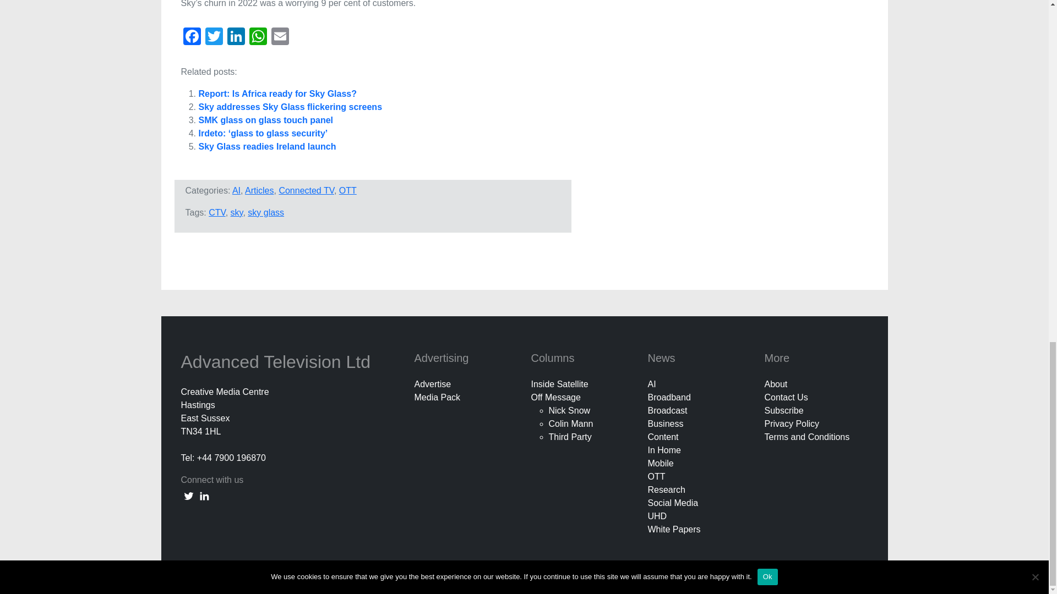 The width and height of the screenshot is (1057, 594). Describe the element at coordinates (257, 37) in the screenshot. I see `WhatsApp` at that location.